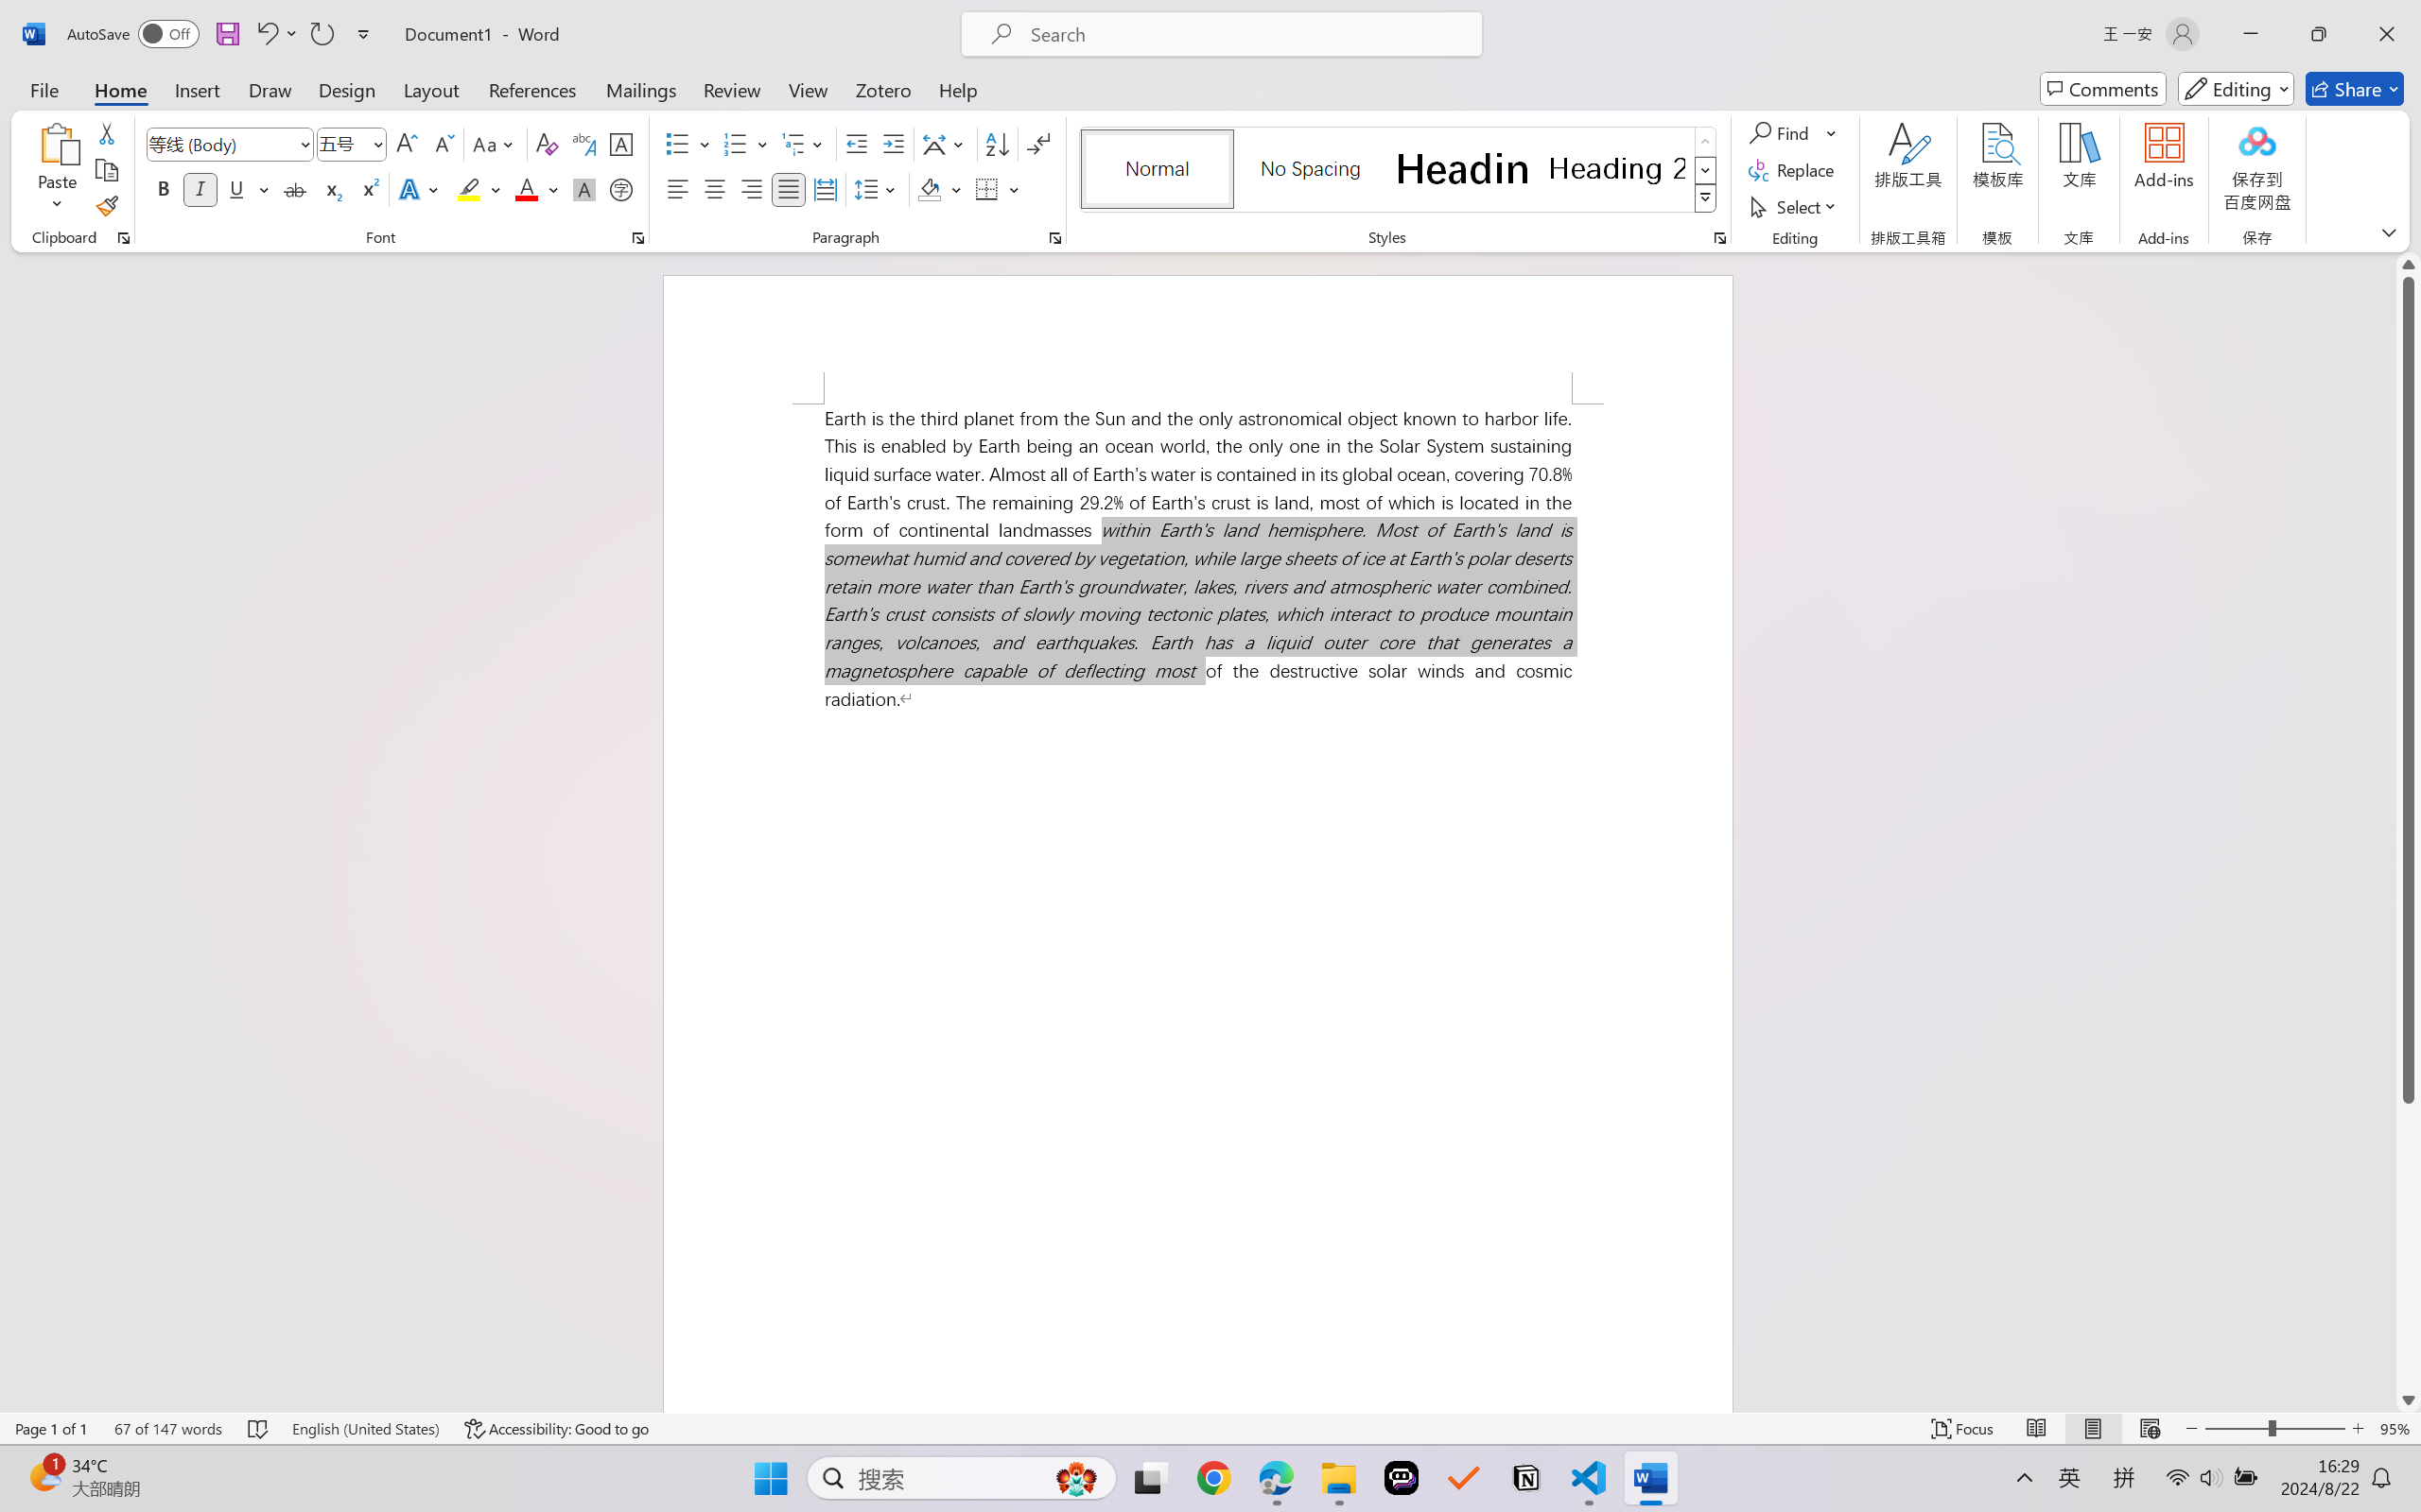  I want to click on Phonetic Guide..., so click(583, 144).